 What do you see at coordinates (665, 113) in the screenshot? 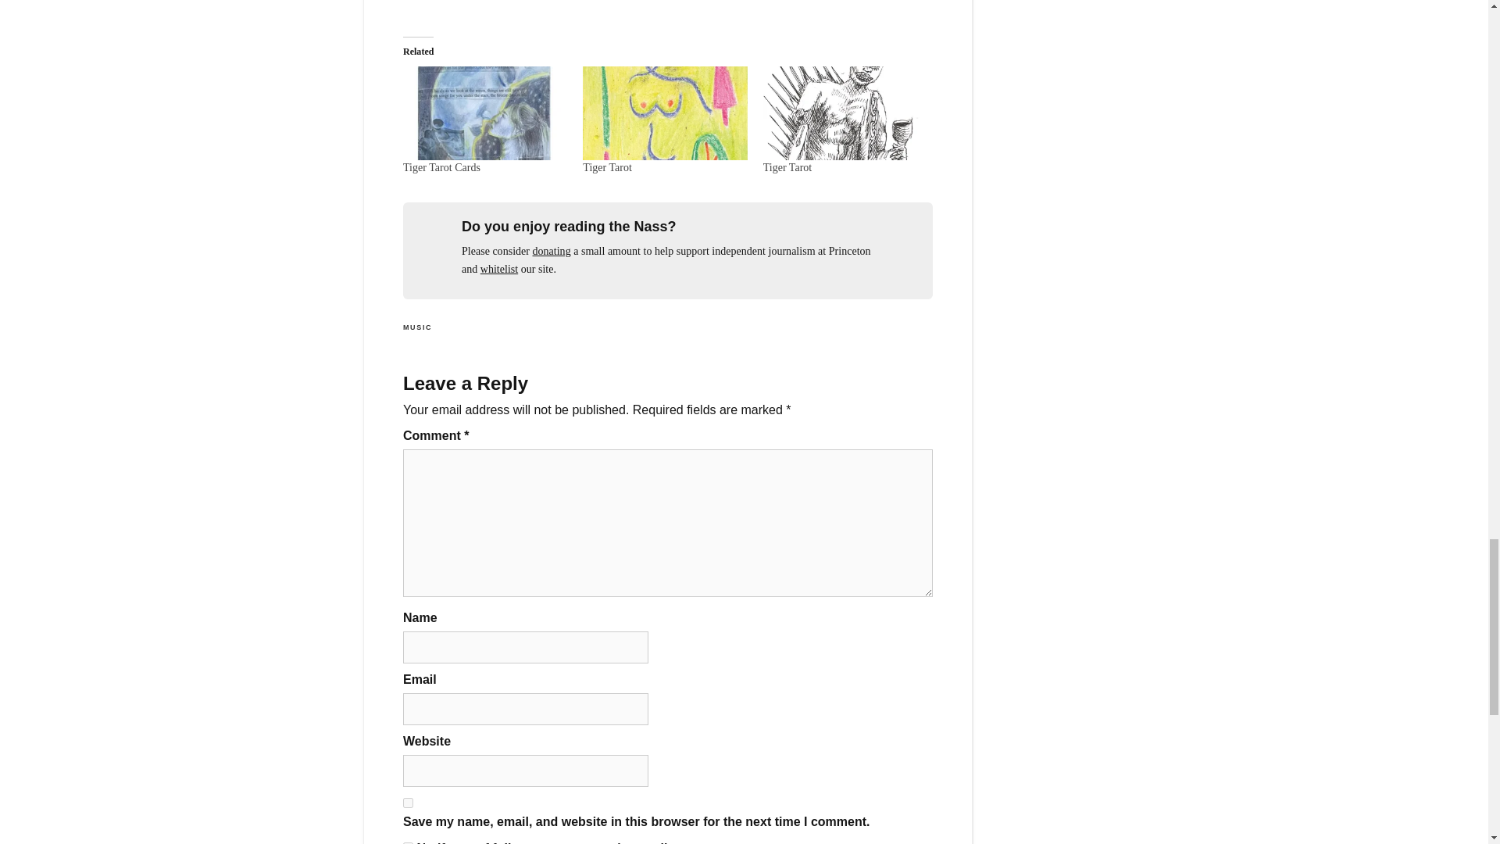
I see `Tiger Tarot` at bounding box center [665, 113].